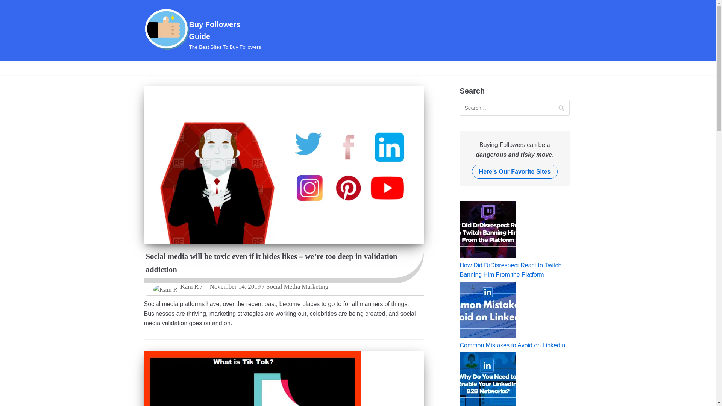 The height and width of the screenshot is (406, 722). What do you see at coordinates (203, 30) in the screenshot?
I see `Social Media Marketing` at bounding box center [203, 30].